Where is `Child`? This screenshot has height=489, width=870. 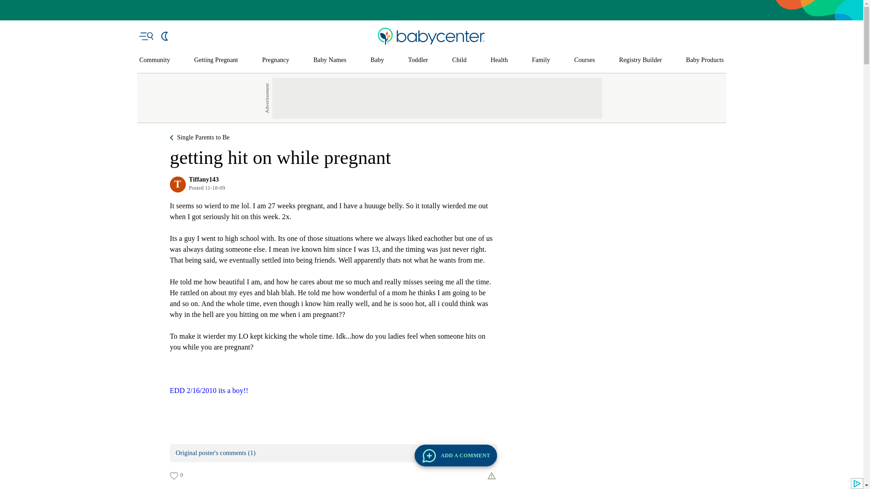 Child is located at coordinates (459, 60).